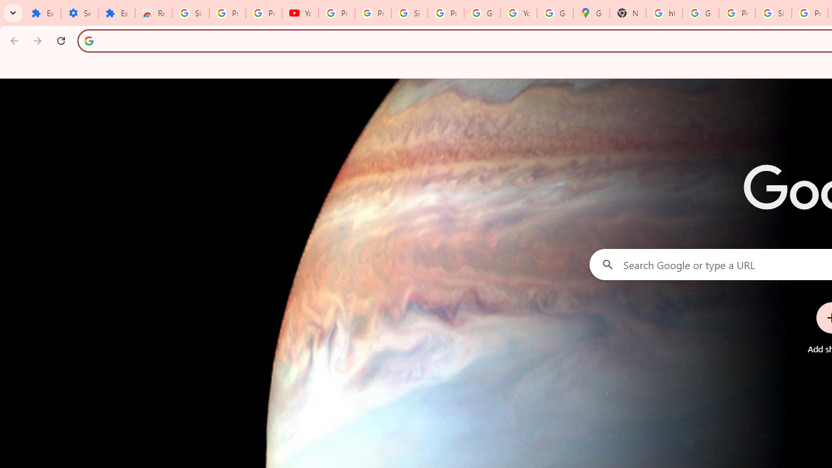  I want to click on https://scholar.google.com/, so click(664, 13).